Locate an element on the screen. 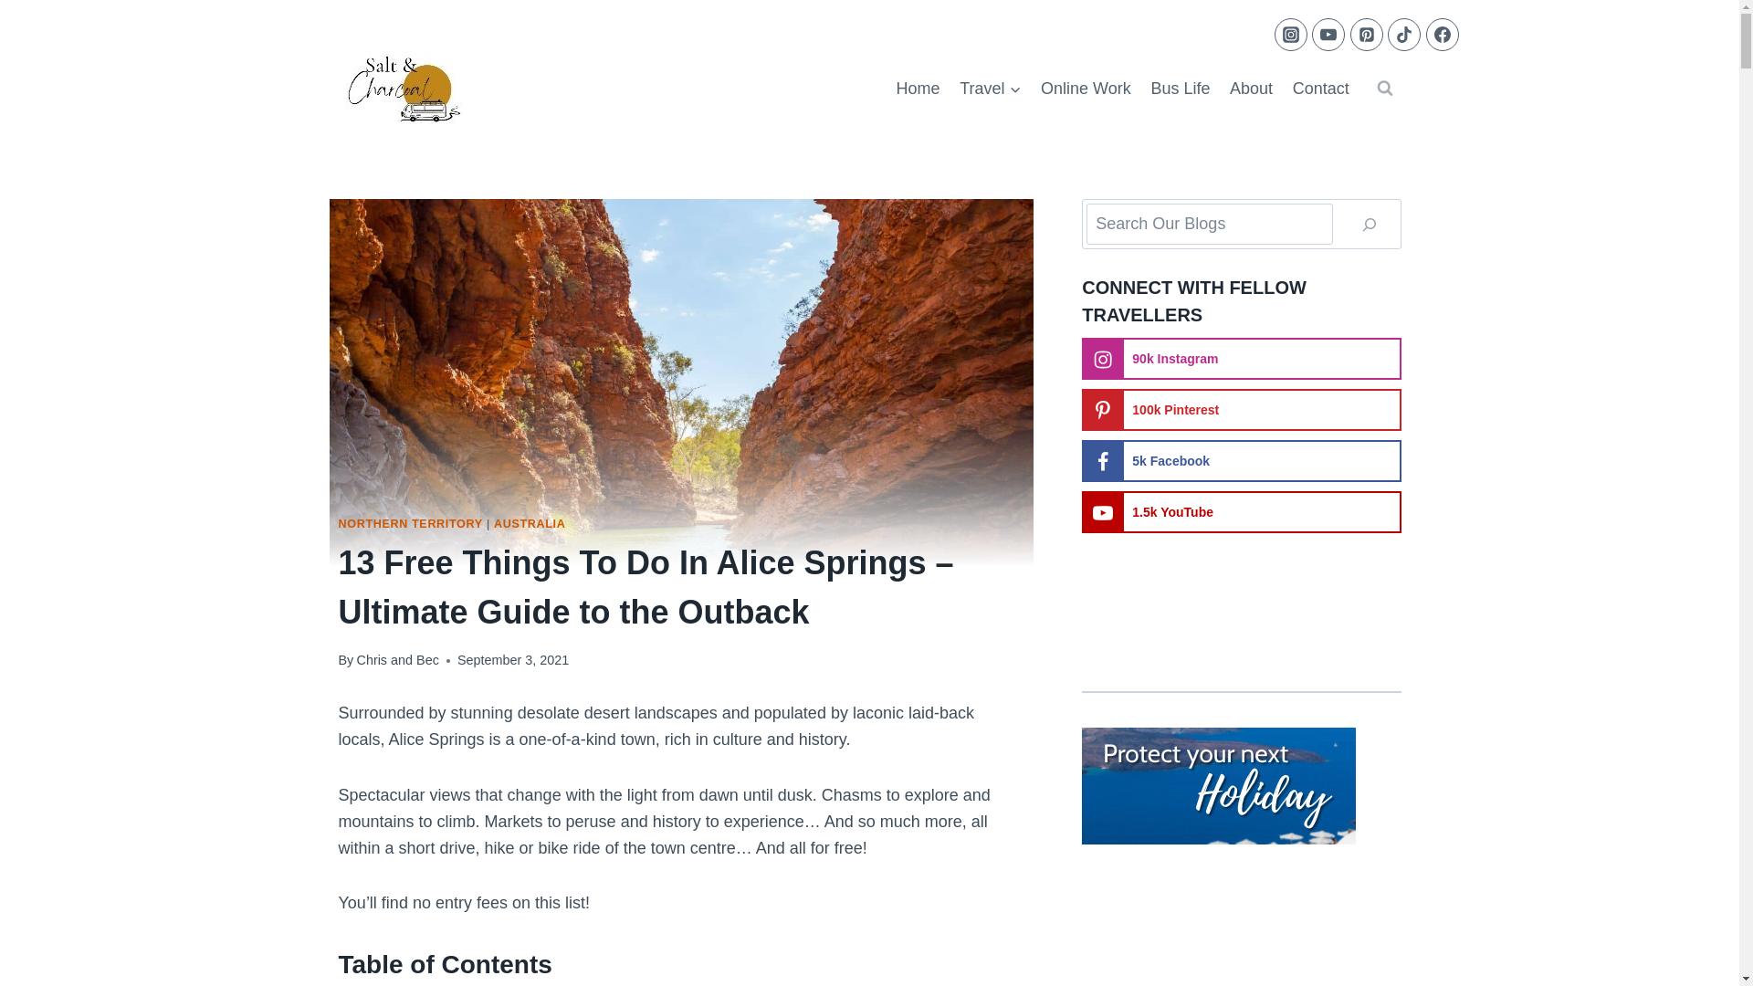 The width and height of the screenshot is (1753, 986). Follow on Facebook is located at coordinates (1241, 460).